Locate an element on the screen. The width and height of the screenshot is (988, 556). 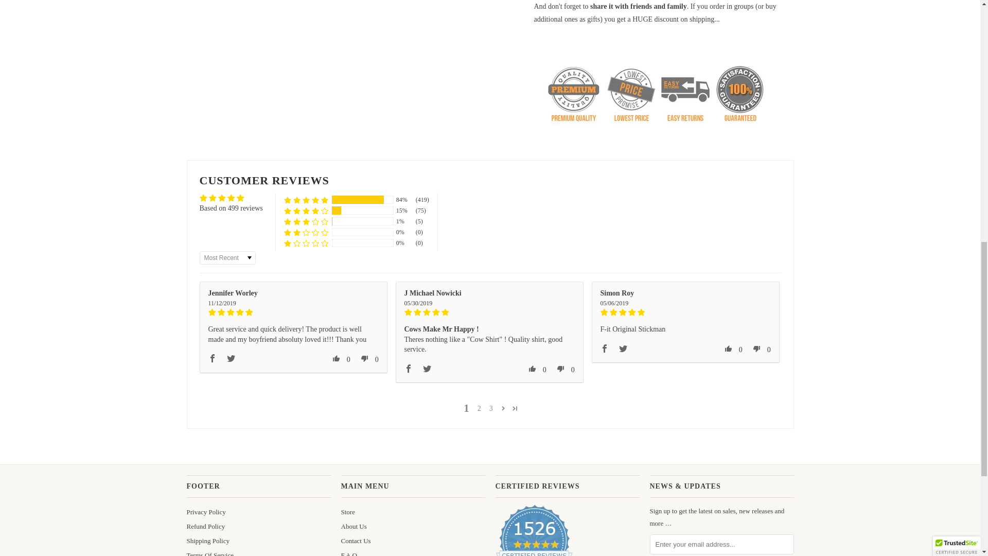
up is located at coordinates (337, 358).